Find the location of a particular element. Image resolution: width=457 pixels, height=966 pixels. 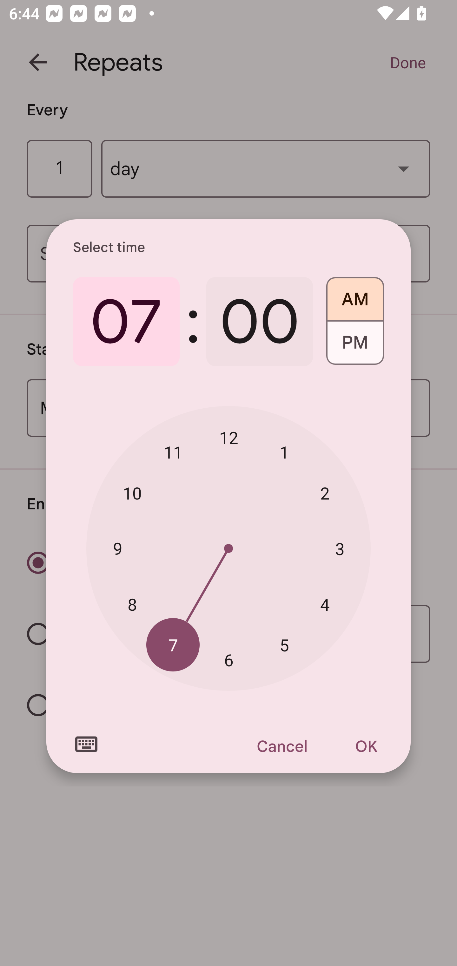

1 1 o'clock is located at coordinates (284, 452).